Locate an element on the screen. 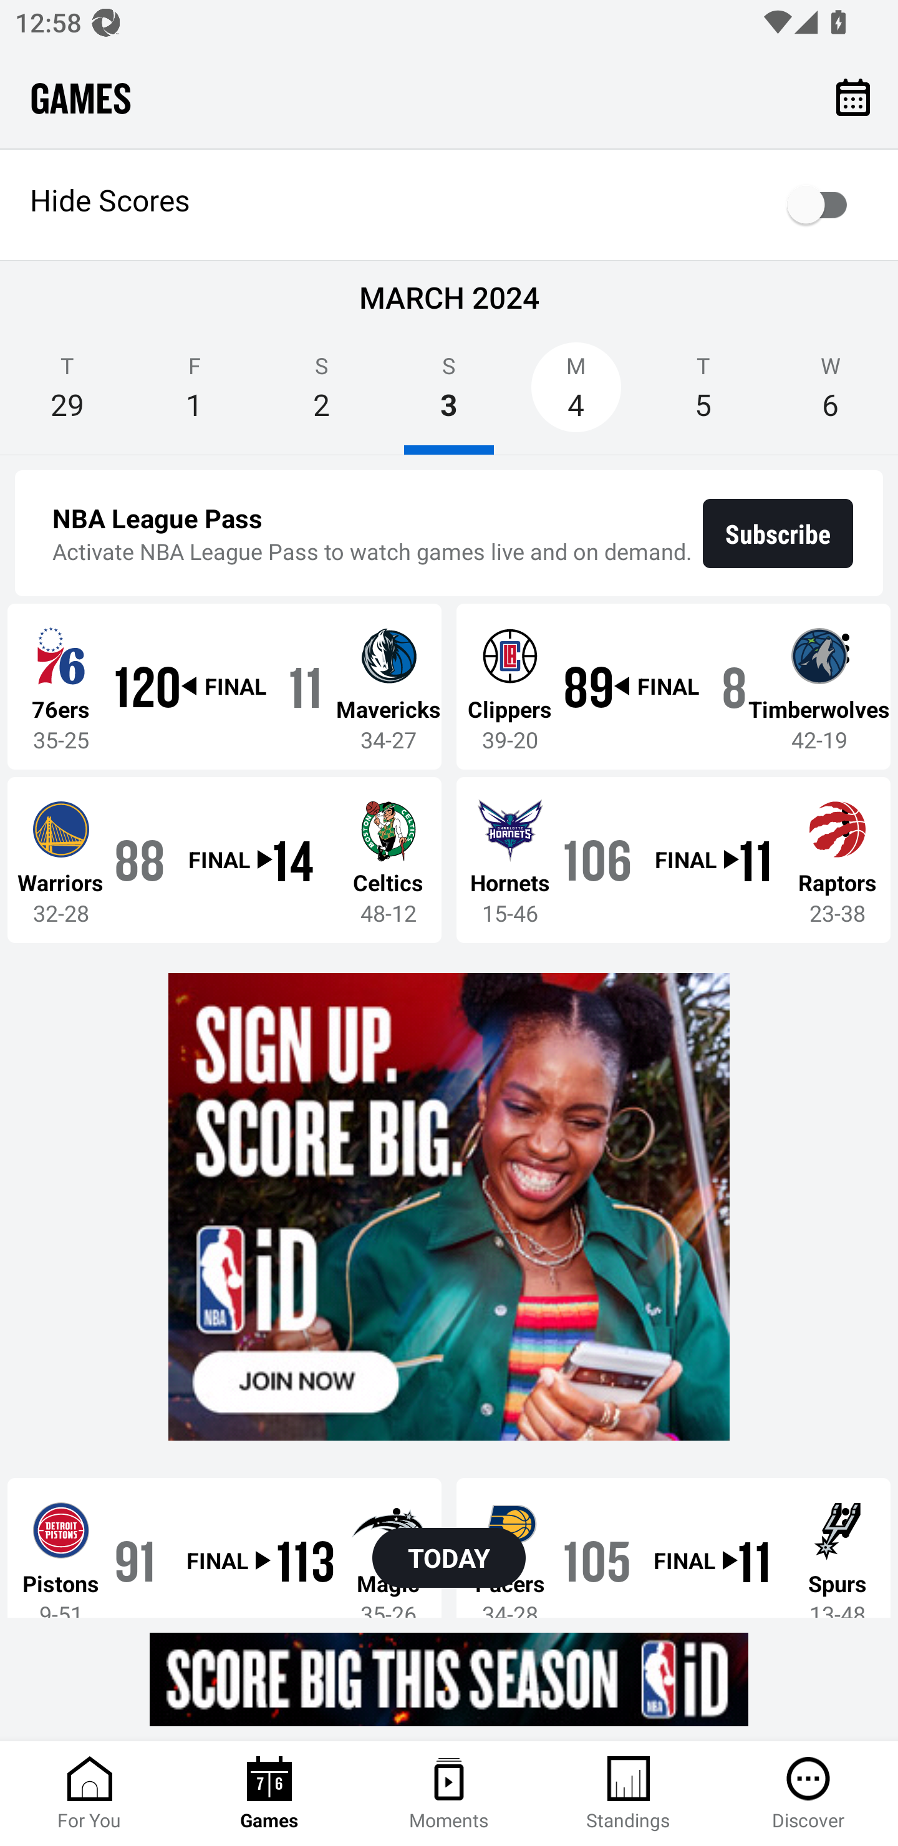 The width and height of the screenshot is (898, 1846). S 3 is located at coordinates (449, 394).